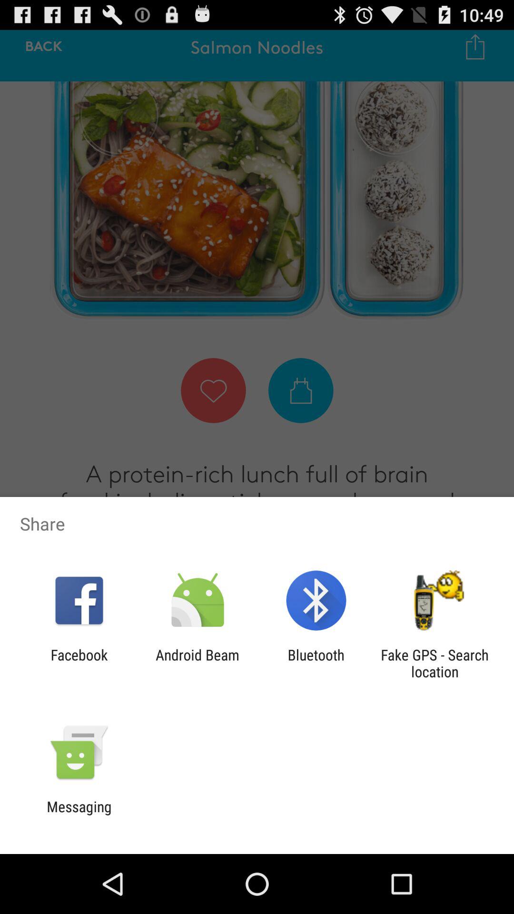  Describe the element at coordinates (316, 663) in the screenshot. I see `tap the item next to the fake gps search app` at that location.